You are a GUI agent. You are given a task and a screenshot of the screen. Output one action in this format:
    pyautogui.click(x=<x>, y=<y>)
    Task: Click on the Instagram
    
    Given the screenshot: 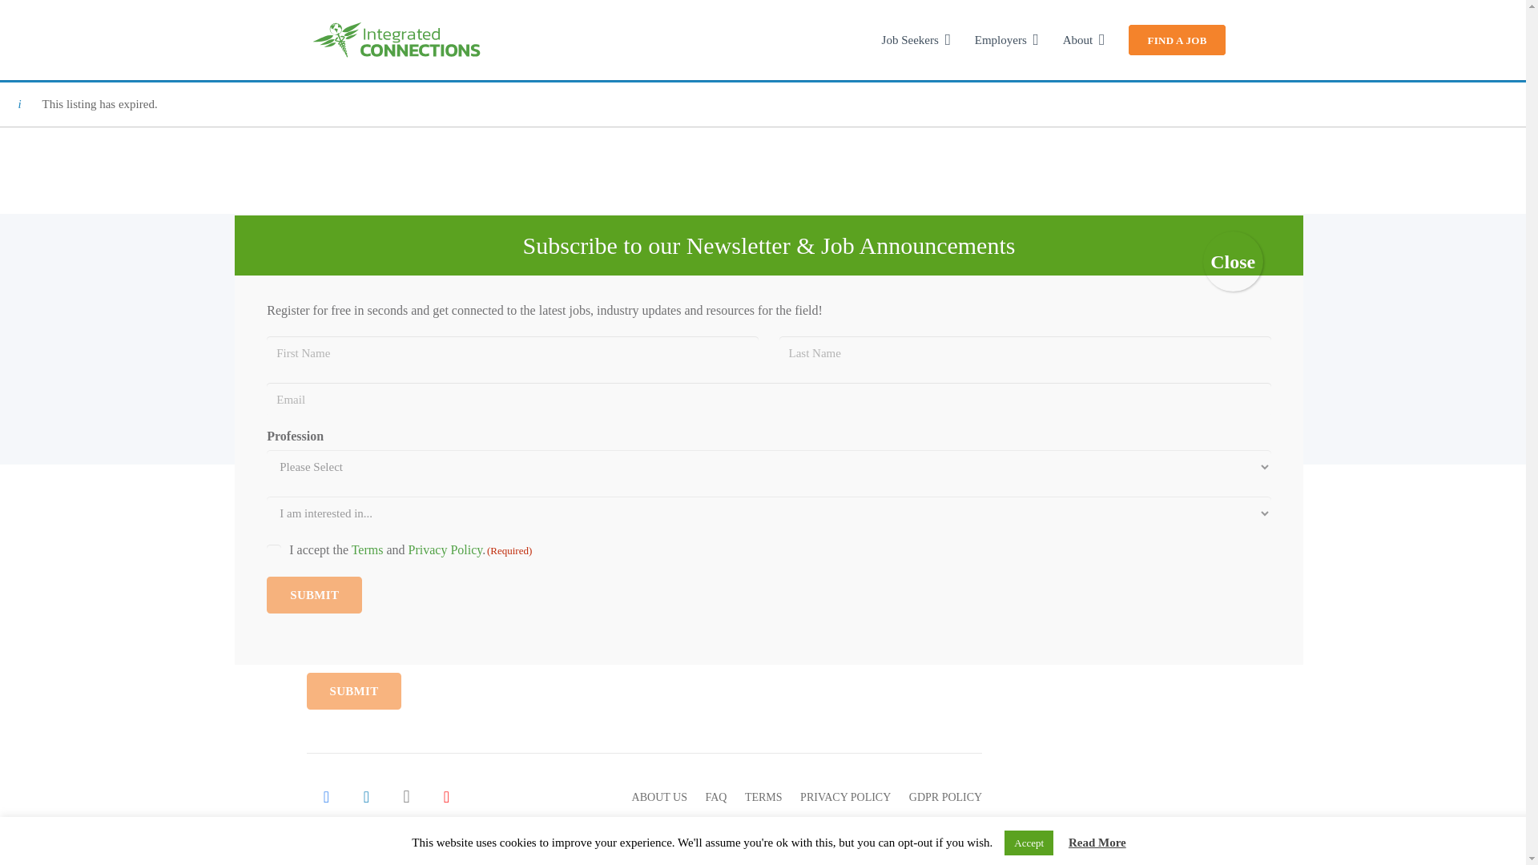 What is the action you would take?
    pyautogui.click(x=405, y=796)
    